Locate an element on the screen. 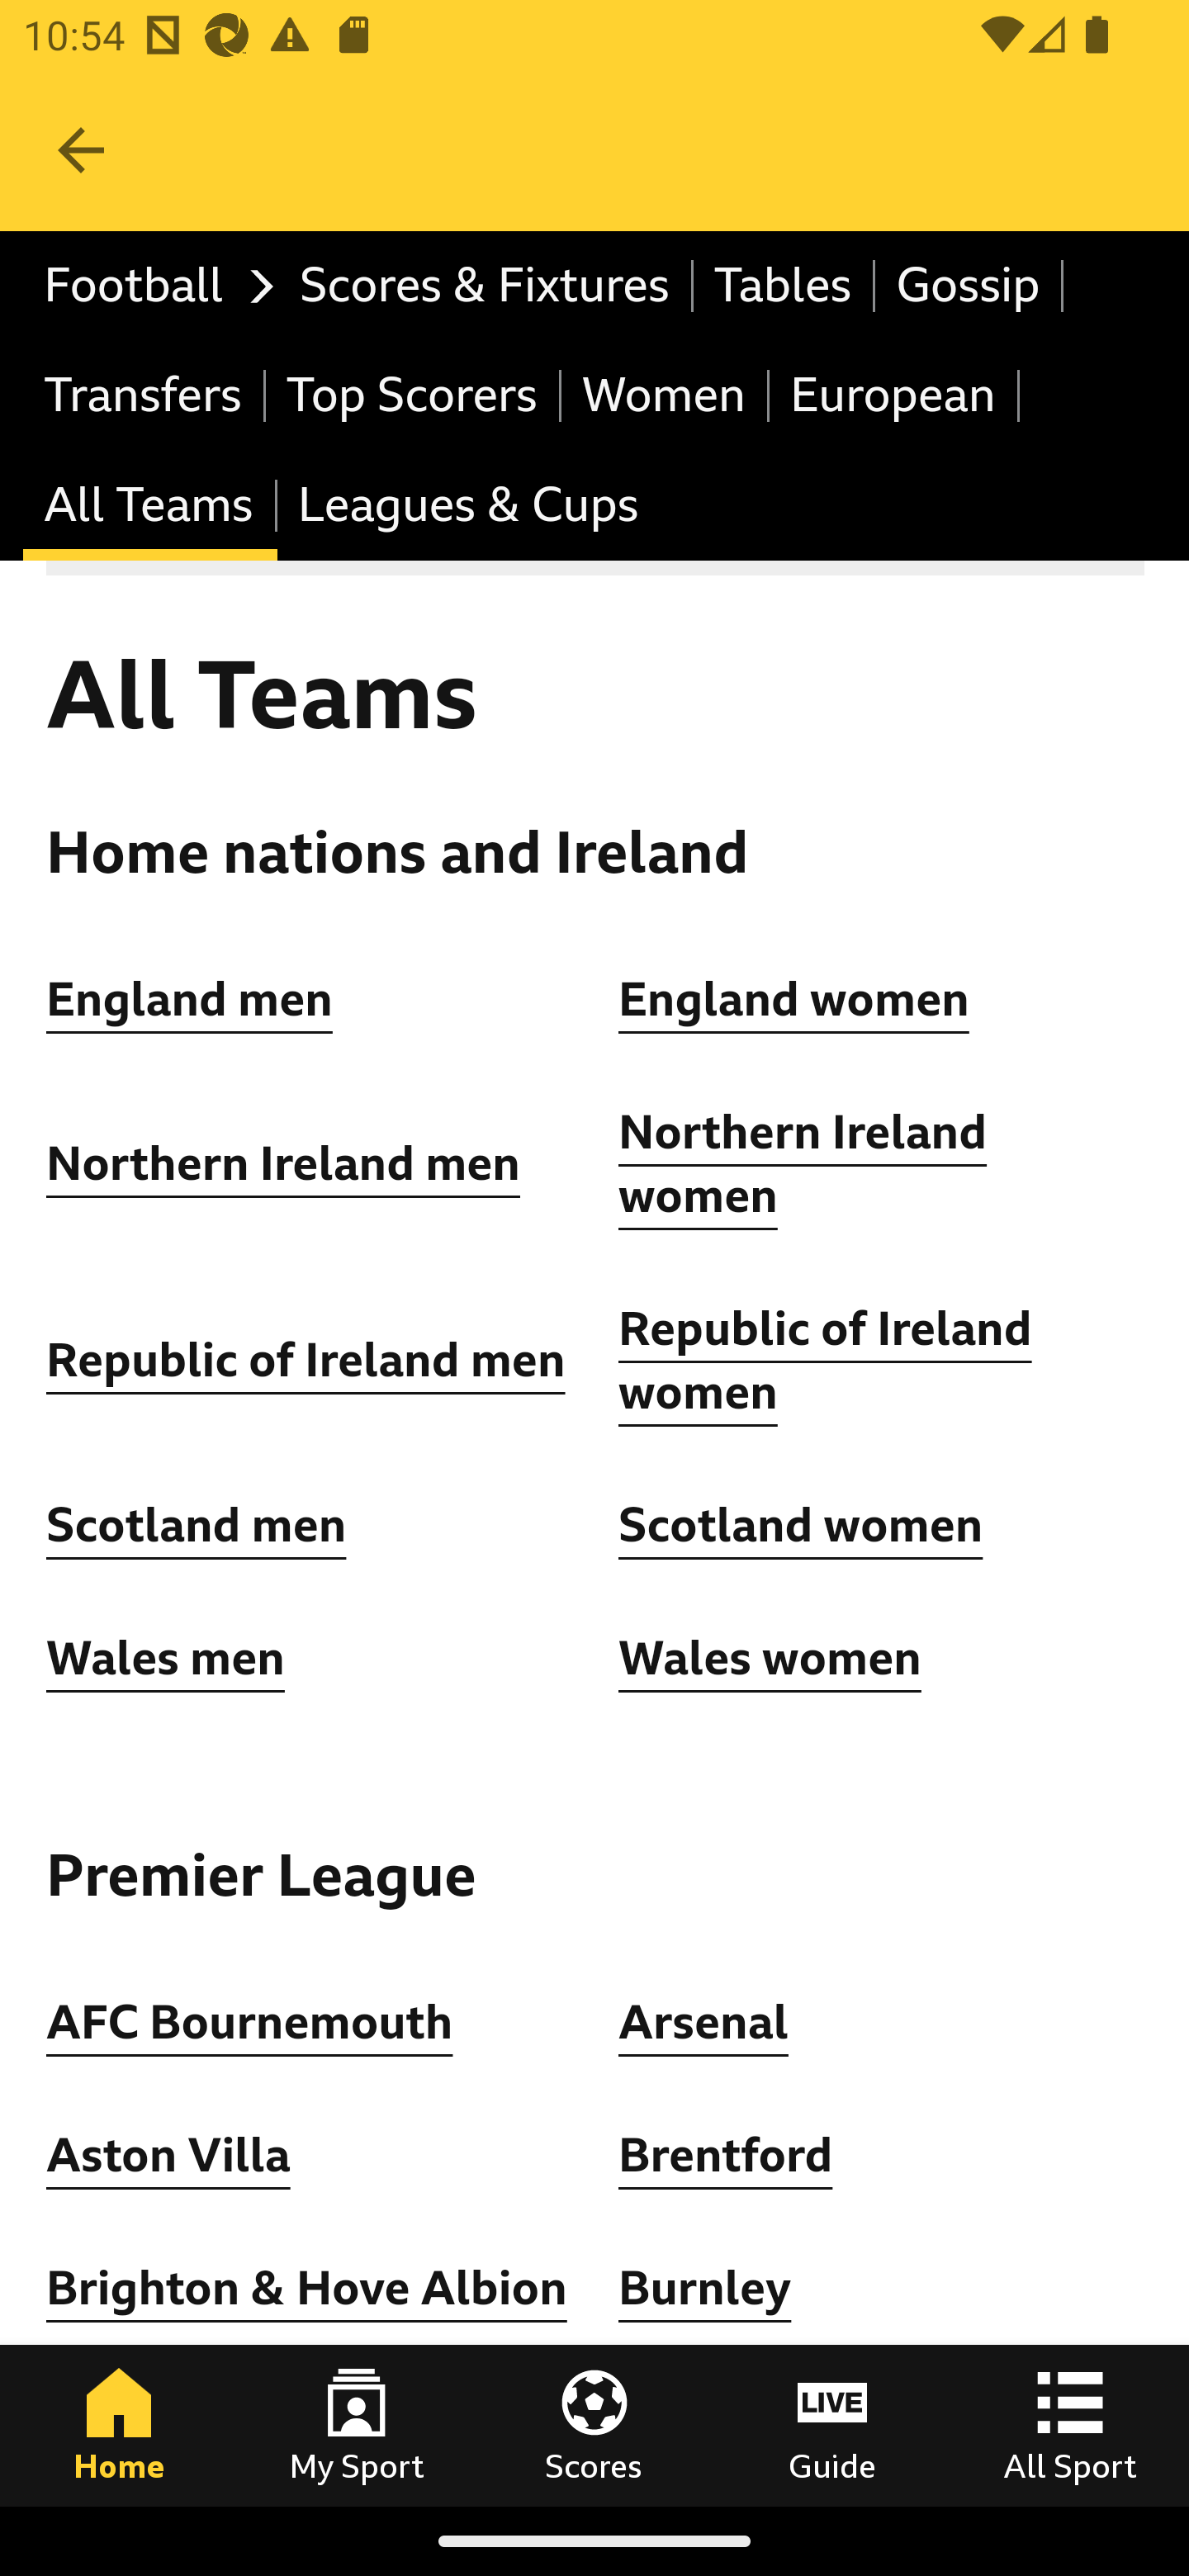  Scores is located at coordinates (594, 2425).